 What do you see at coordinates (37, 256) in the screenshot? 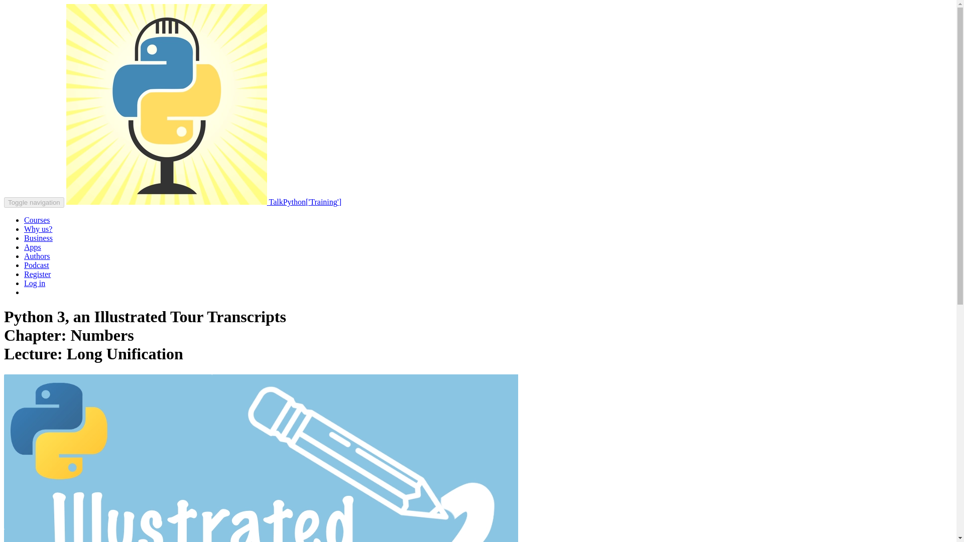
I see `Authors` at bounding box center [37, 256].